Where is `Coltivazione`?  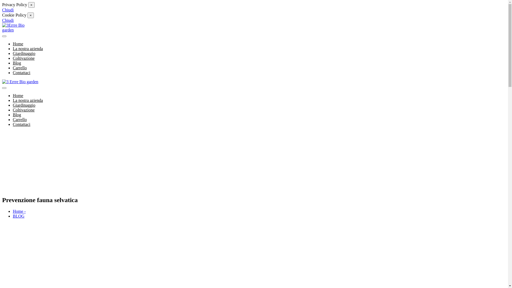 Coltivazione is located at coordinates (24, 110).